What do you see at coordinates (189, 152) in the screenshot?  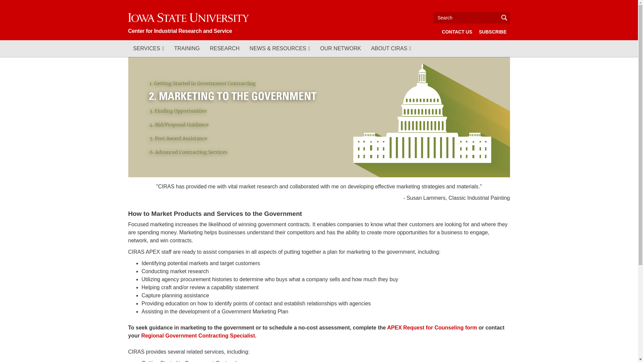 I see `Advanced Contracting Services` at bounding box center [189, 152].